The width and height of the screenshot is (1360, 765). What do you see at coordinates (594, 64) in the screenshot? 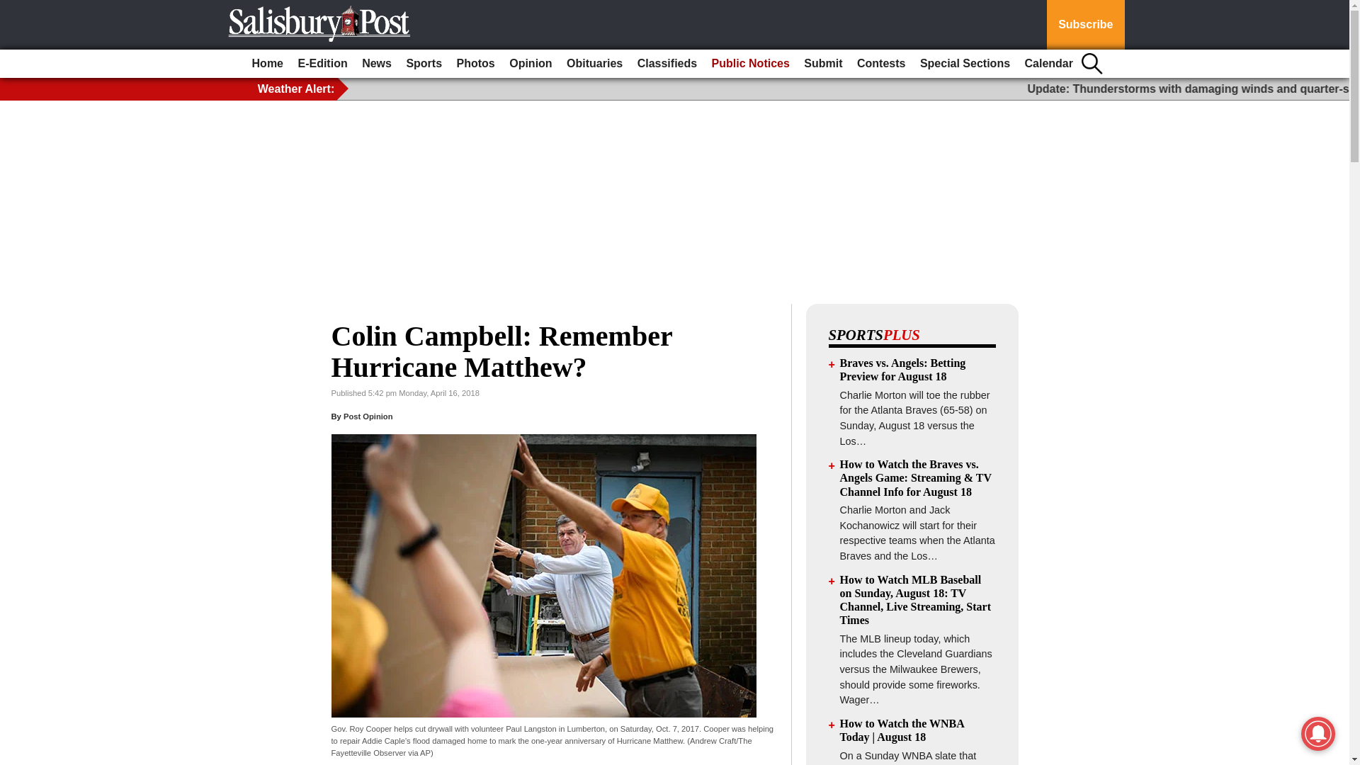
I see `Obituaries` at bounding box center [594, 64].